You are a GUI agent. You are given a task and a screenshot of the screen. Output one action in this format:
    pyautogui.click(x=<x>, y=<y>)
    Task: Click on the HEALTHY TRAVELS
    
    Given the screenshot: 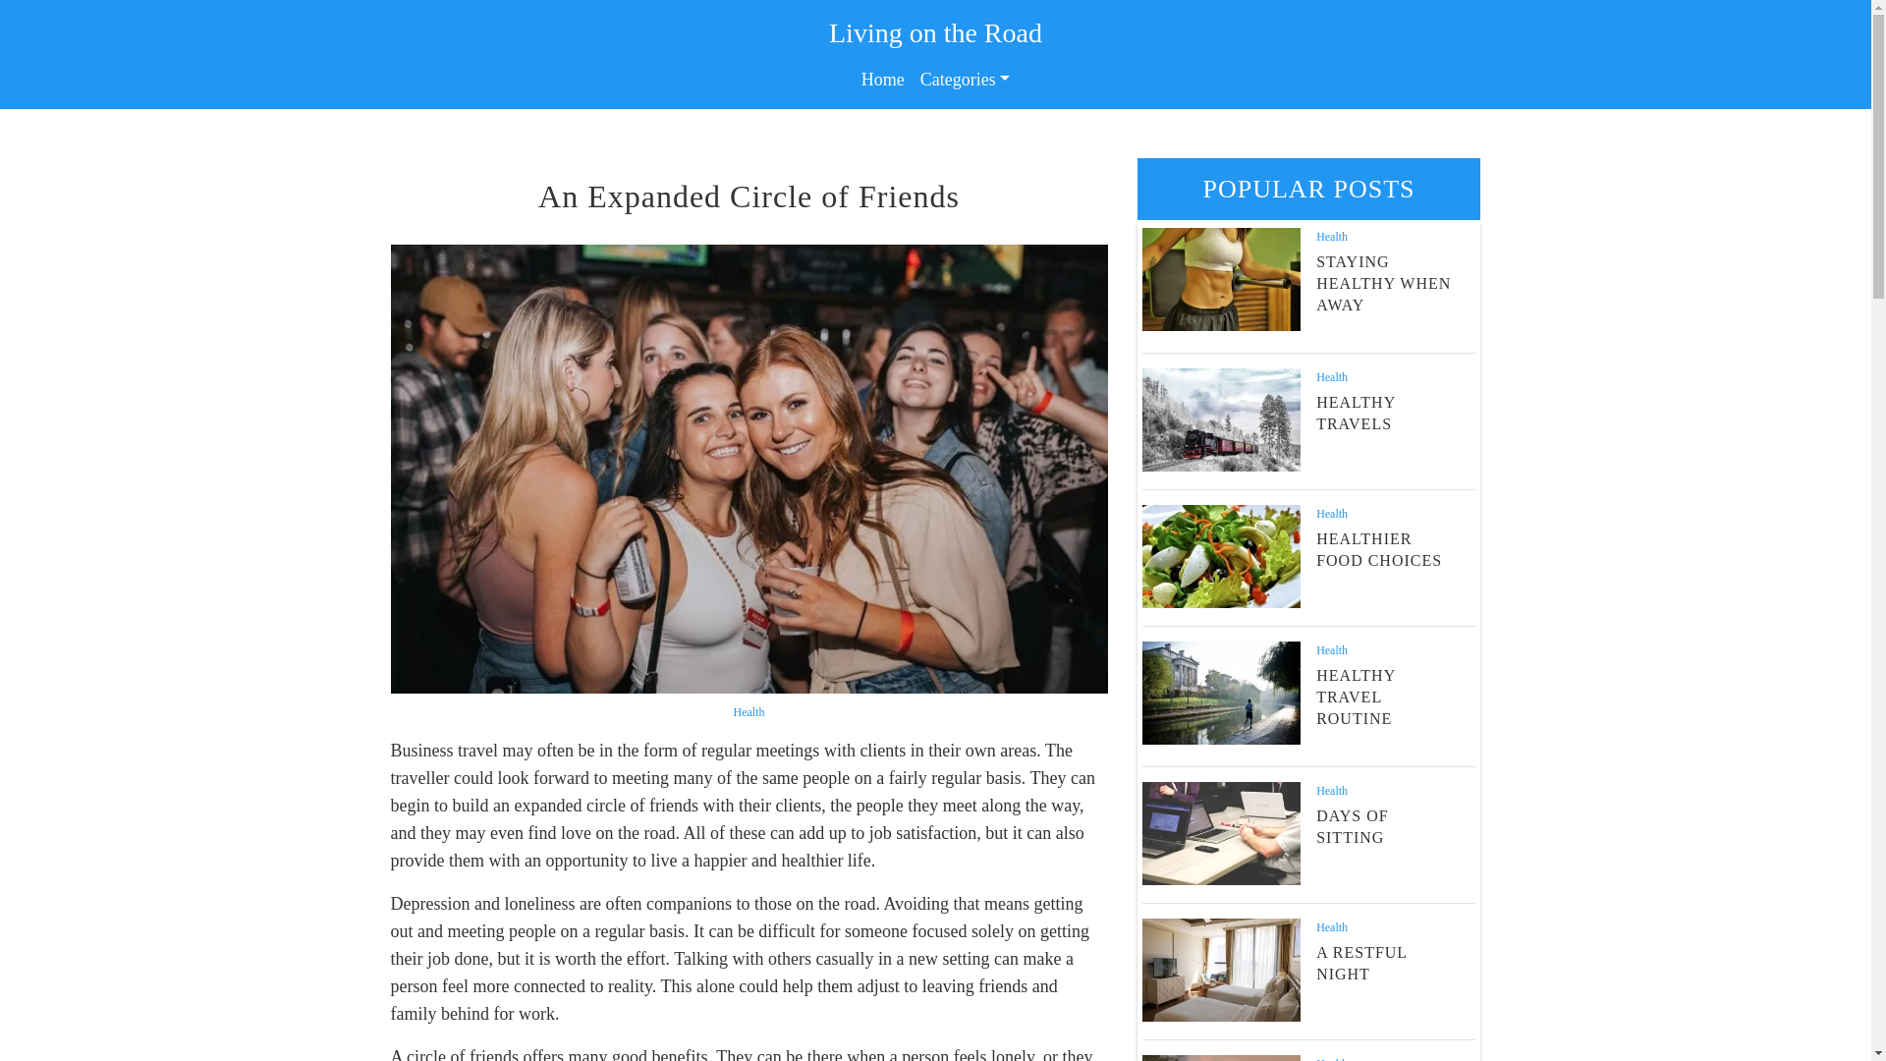 What is the action you would take?
    pyautogui.click(x=1356, y=413)
    